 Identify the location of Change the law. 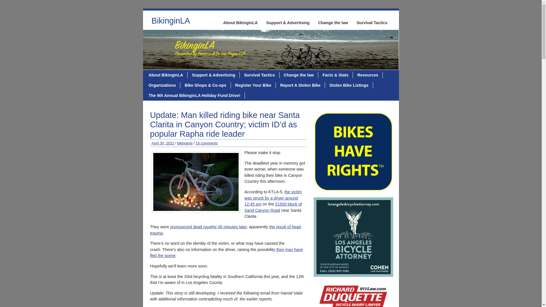
(299, 75).